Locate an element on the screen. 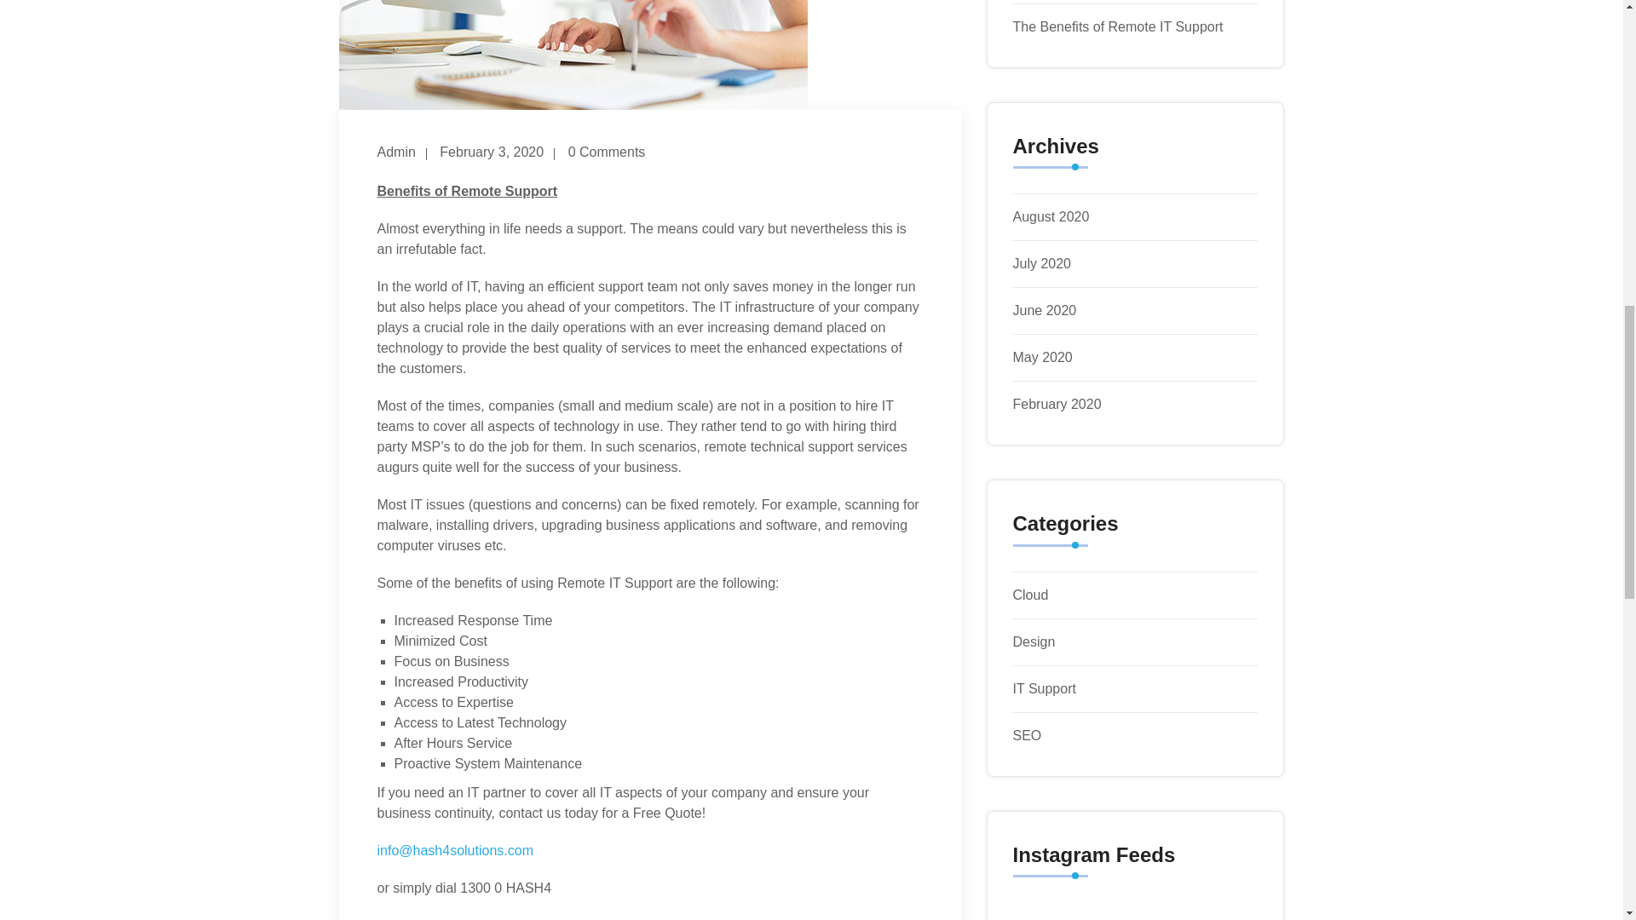 This screenshot has width=1636, height=920. June 2020 is located at coordinates (1045, 310).